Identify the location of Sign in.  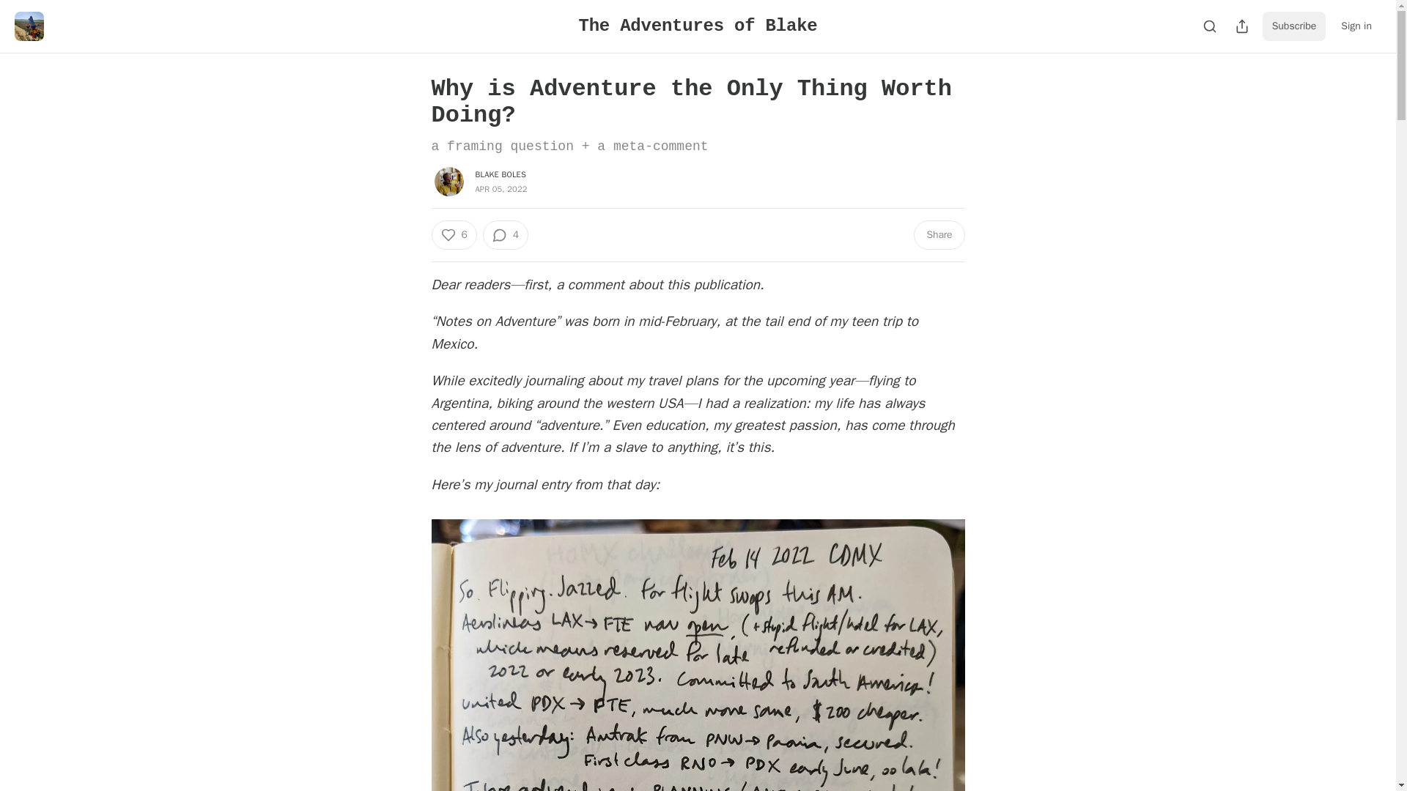
(1356, 26).